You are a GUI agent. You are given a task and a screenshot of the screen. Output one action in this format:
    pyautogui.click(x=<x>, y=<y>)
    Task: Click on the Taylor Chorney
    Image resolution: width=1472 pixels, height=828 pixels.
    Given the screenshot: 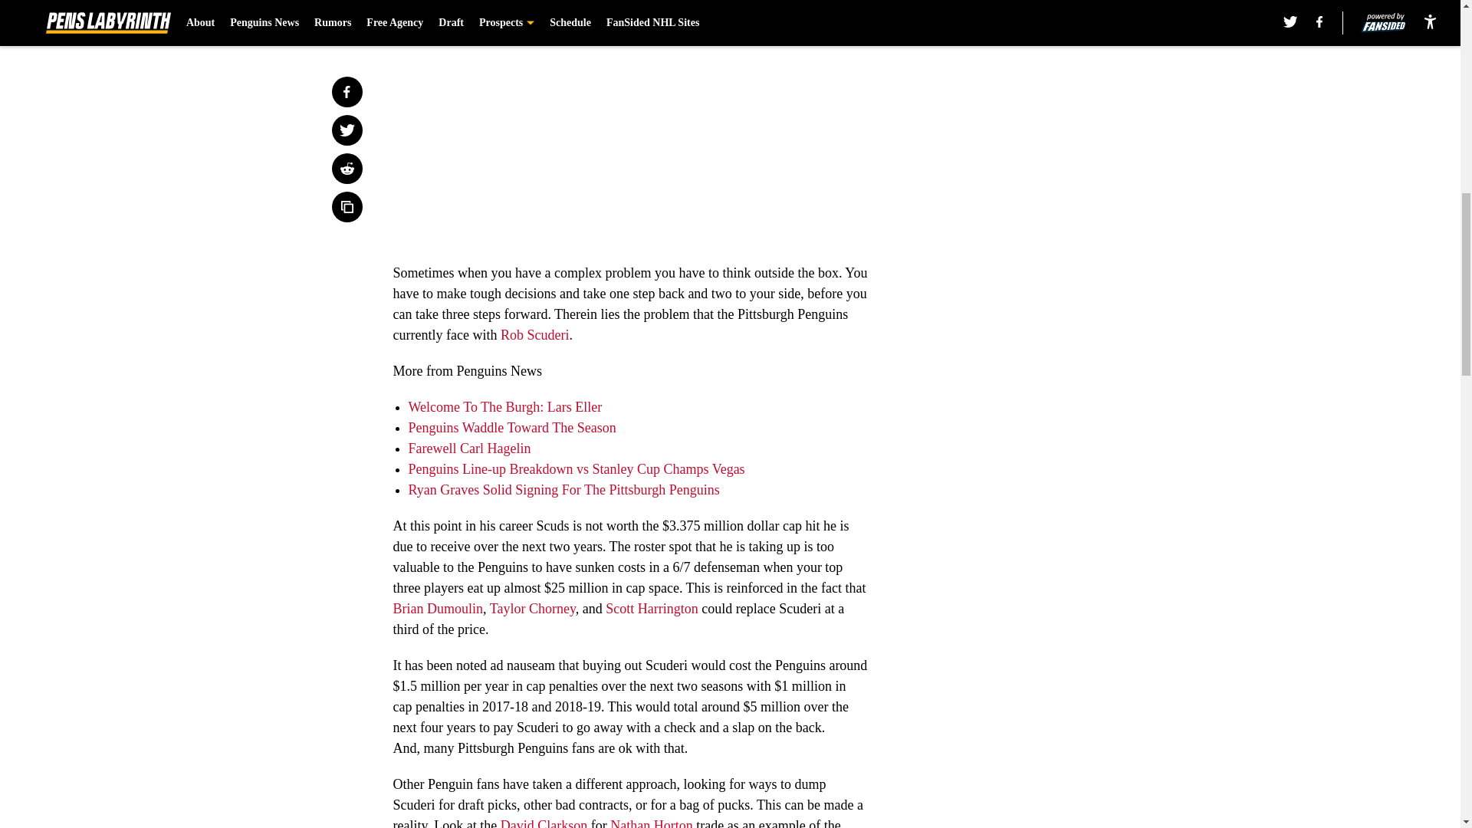 What is the action you would take?
    pyautogui.click(x=532, y=609)
    